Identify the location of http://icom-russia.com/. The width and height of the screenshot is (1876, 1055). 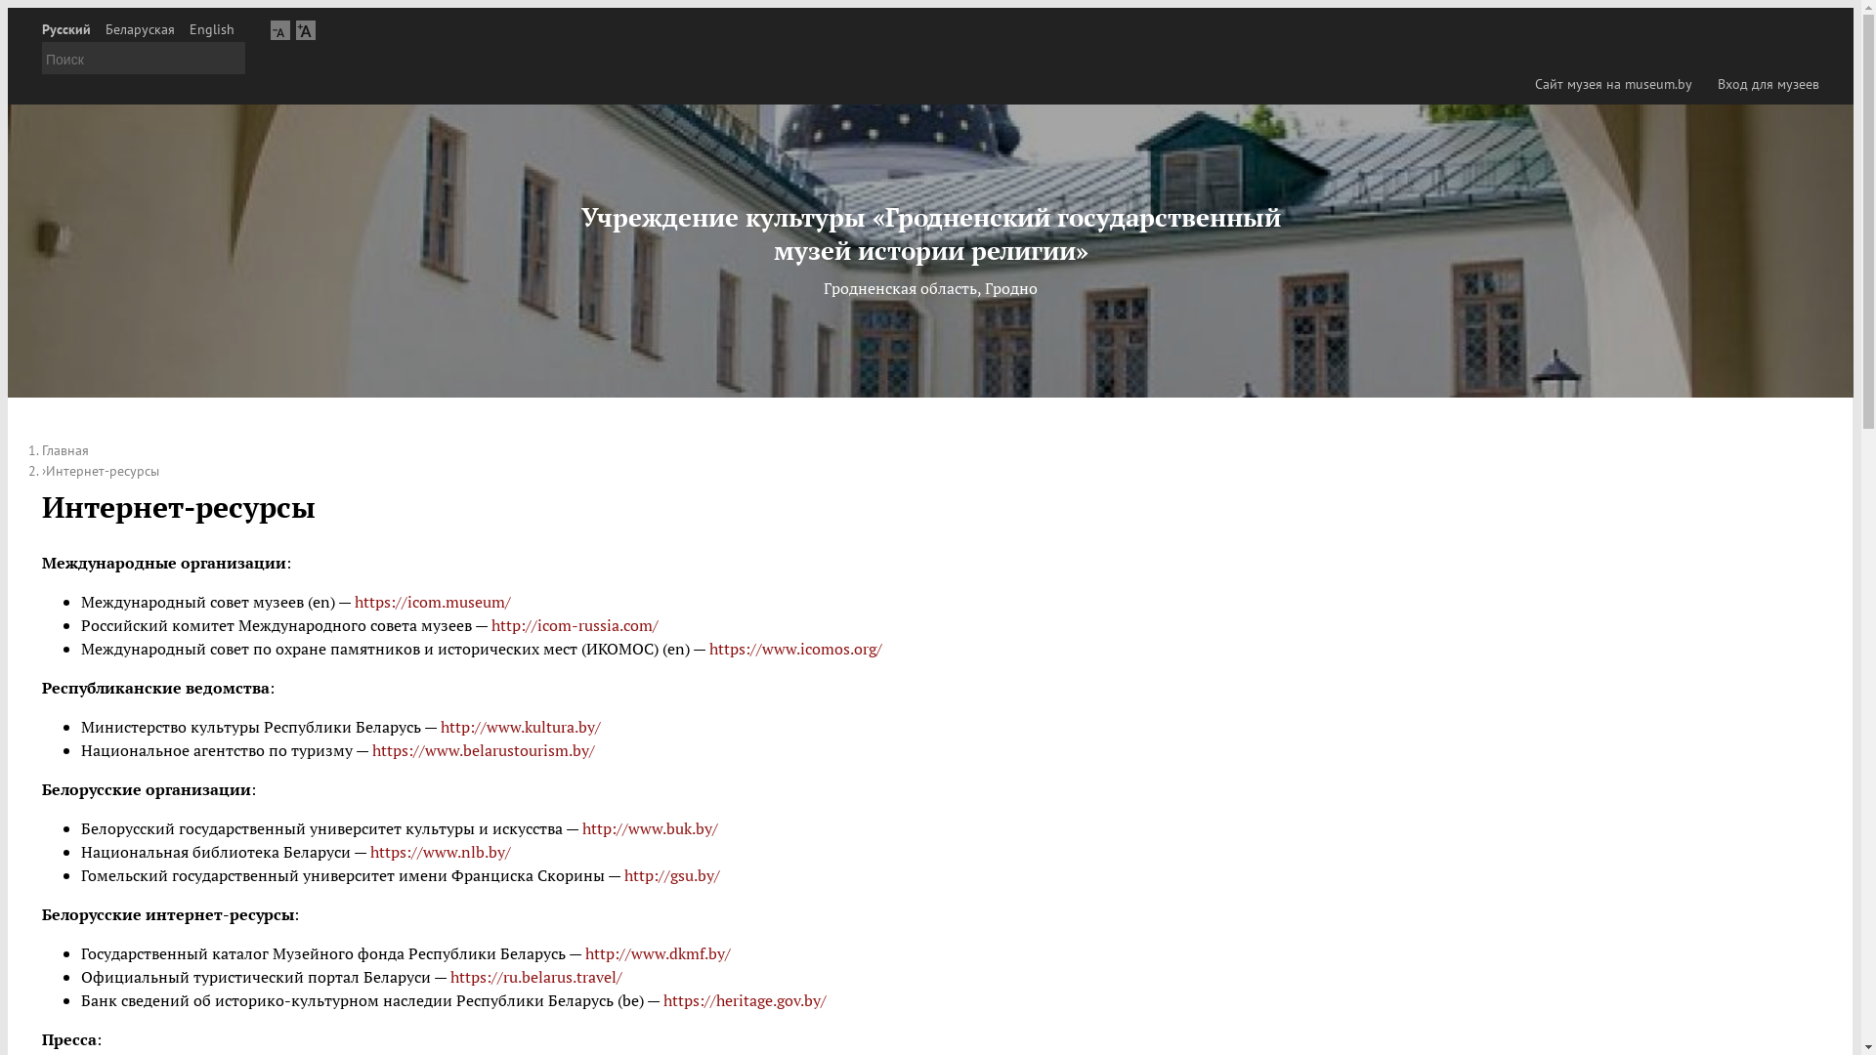
(573, 625).